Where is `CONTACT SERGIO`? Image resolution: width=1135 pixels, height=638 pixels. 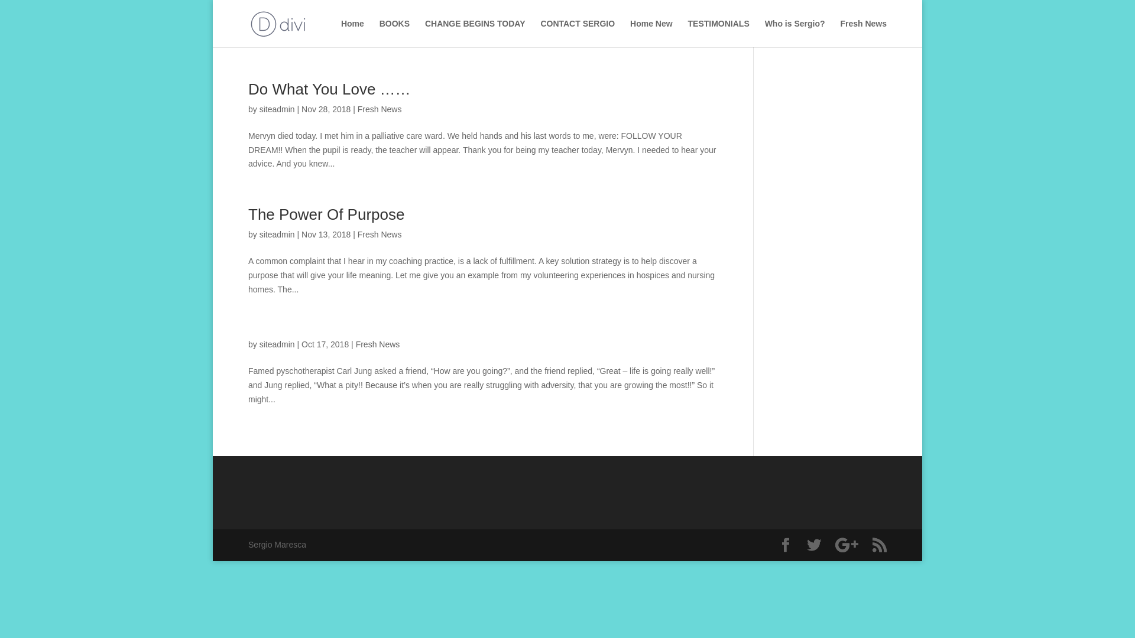 CONTACT SERGIO is located at coordinates (578, 33).